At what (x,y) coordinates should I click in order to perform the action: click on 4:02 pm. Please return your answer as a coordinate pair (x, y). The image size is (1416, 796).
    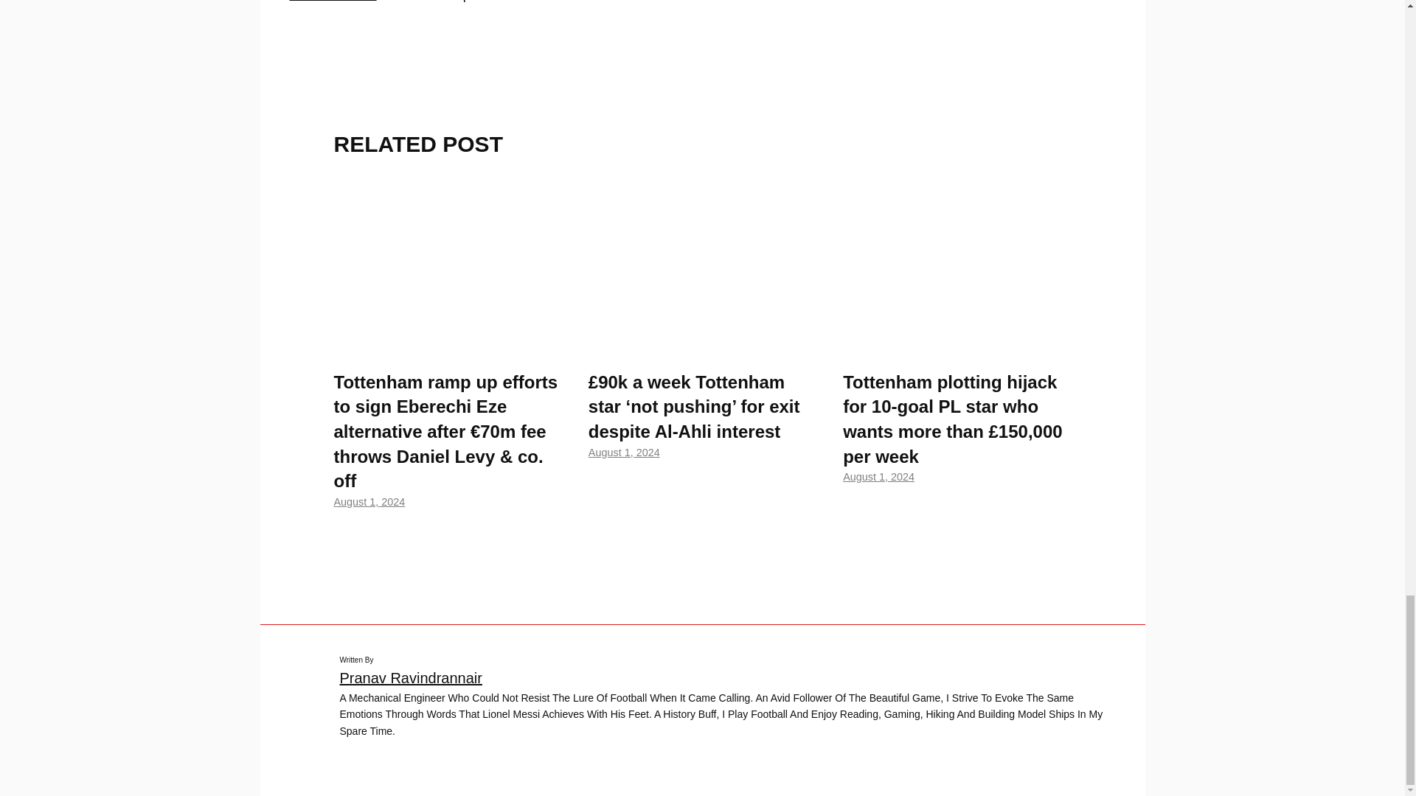
    Looking at the image, I should click on (624, 453).